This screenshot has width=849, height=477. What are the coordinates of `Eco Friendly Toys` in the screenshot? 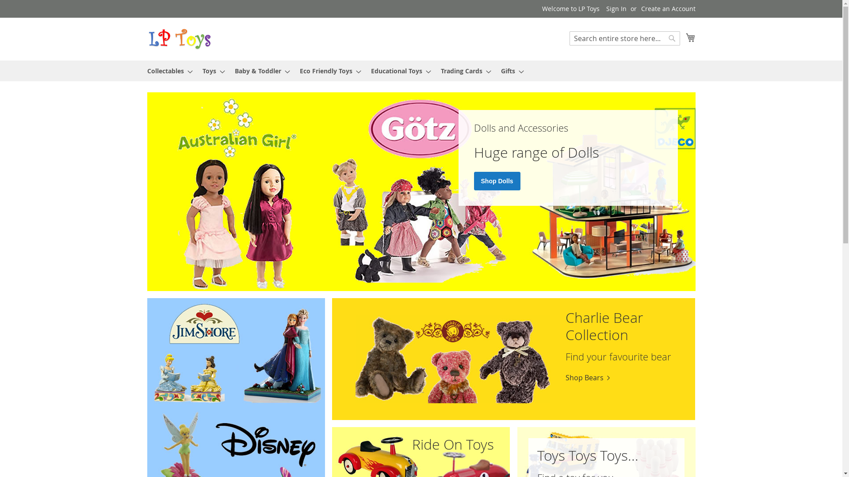 It's located at (328, 71).